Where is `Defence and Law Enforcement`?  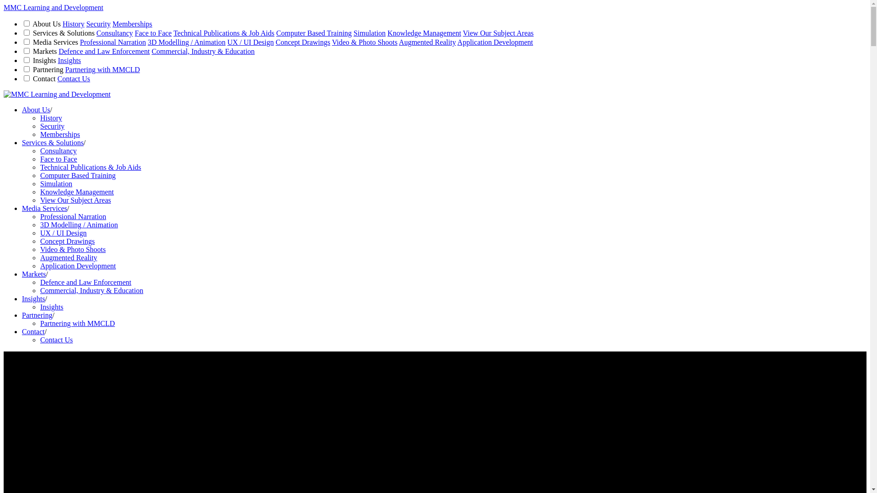
Defence and Law Enforcement is located at coordinates (104, 51).